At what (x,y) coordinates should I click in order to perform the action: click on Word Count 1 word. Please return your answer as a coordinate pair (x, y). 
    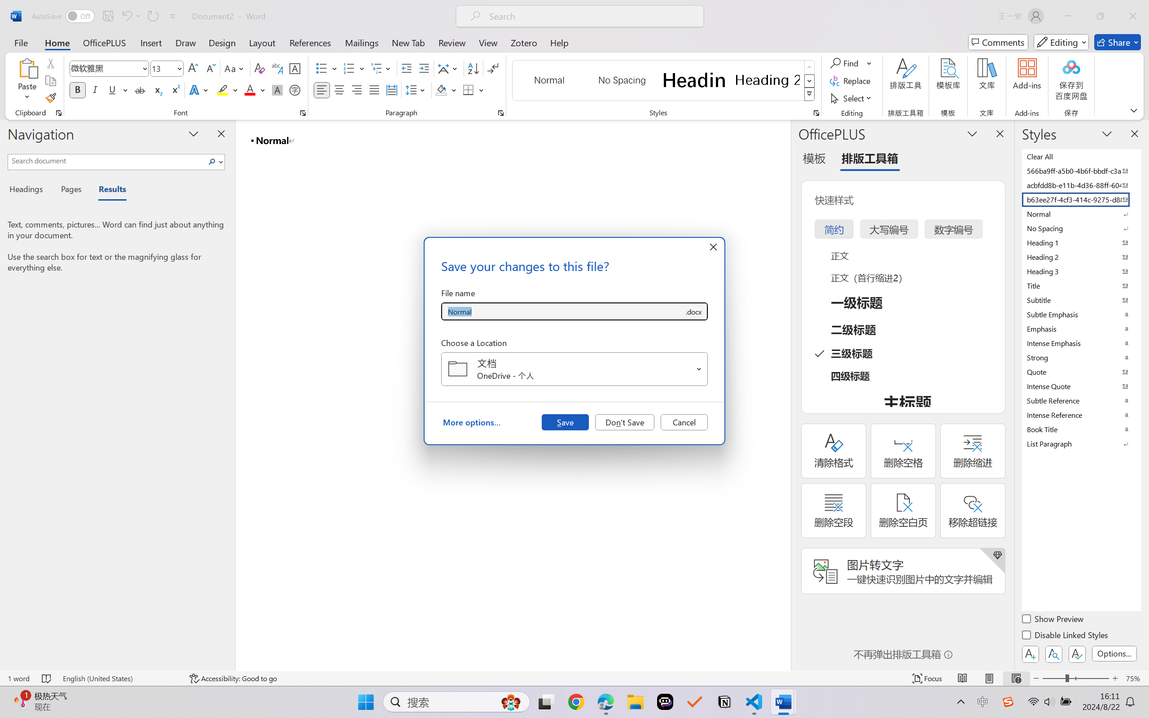
    Looking at the image, I should click on (18, 679).